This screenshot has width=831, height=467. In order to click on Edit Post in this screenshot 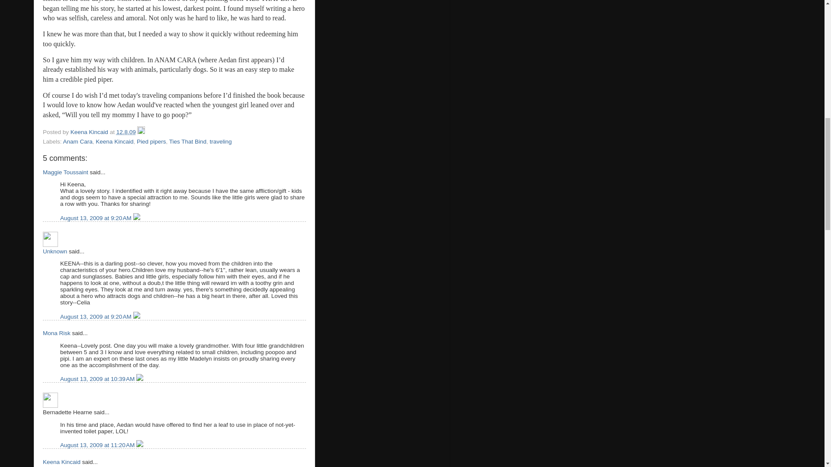, I will do `click(141, 132)`.